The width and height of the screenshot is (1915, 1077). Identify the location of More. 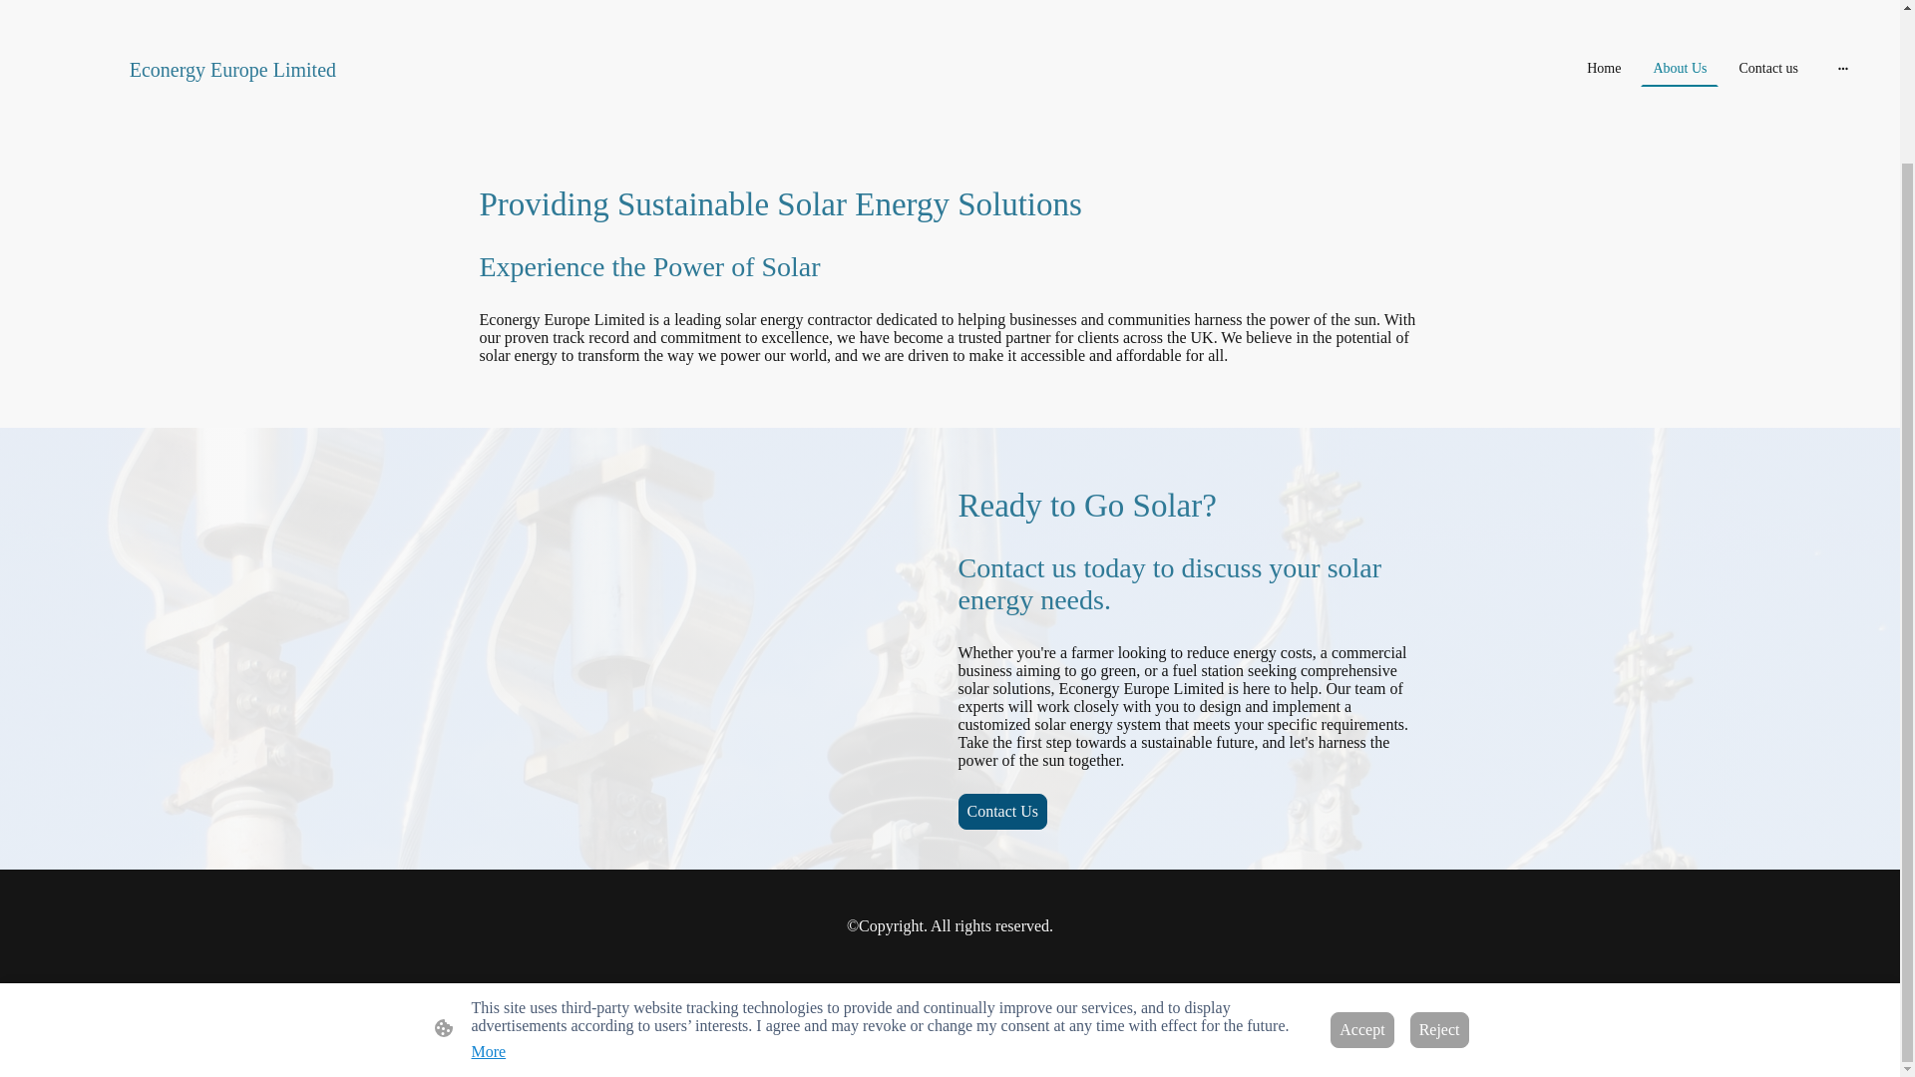
(488, 874).